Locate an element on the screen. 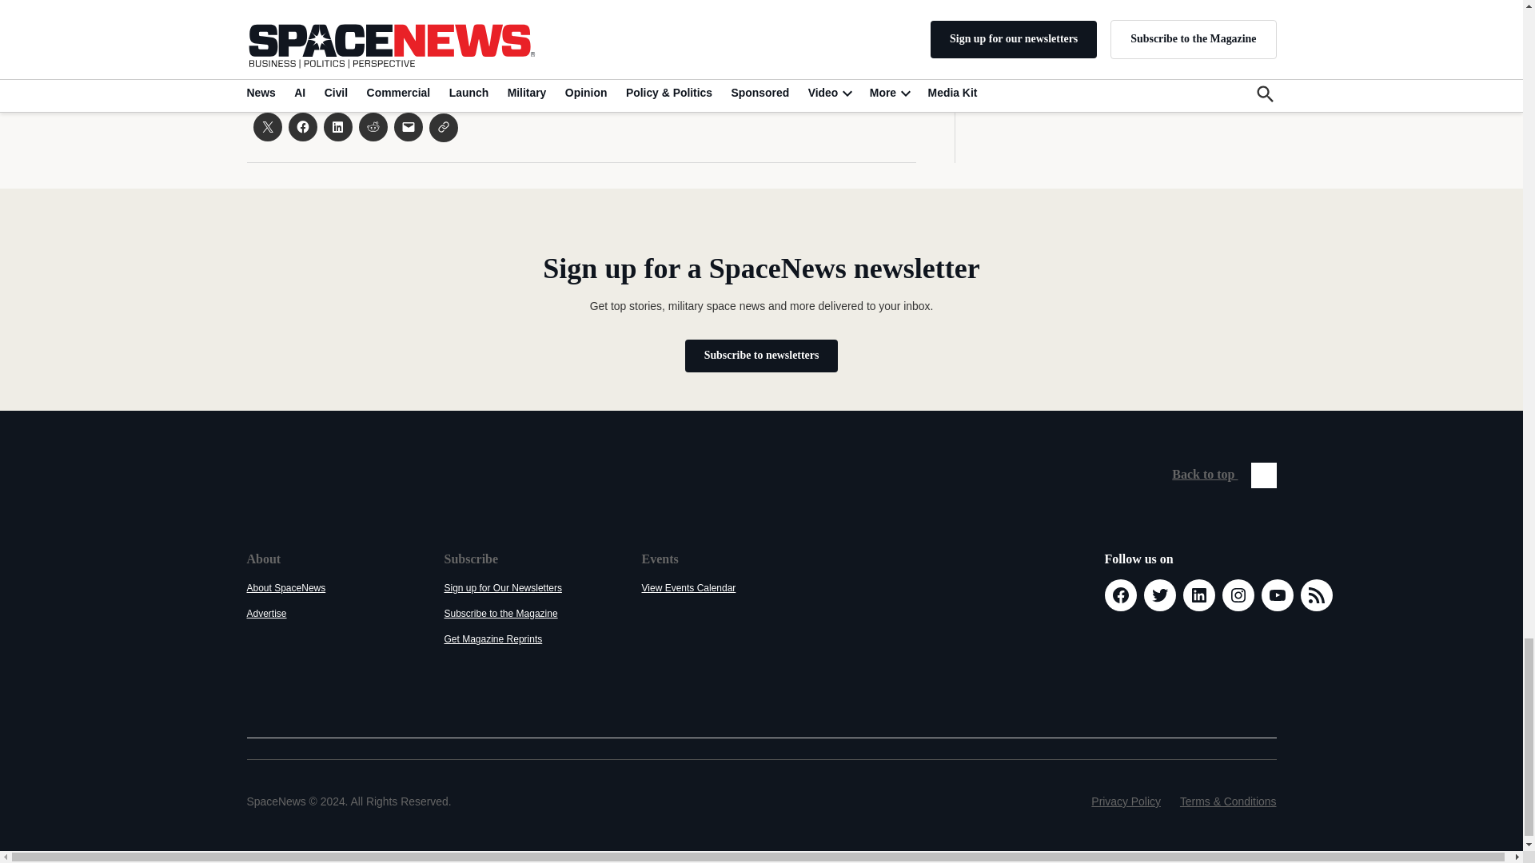  Click to share on Facebook is located at coordinates (302, 127).